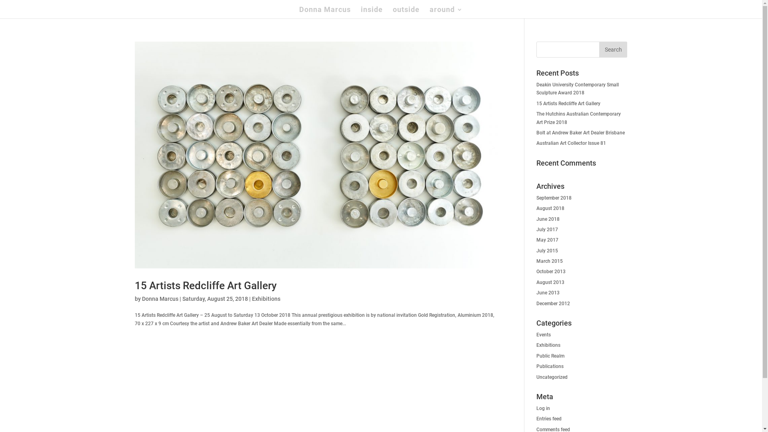 The image size is (768, 432). Describe the element at coordinates (544, 335) in the screenshot. I see `Events` at that location.